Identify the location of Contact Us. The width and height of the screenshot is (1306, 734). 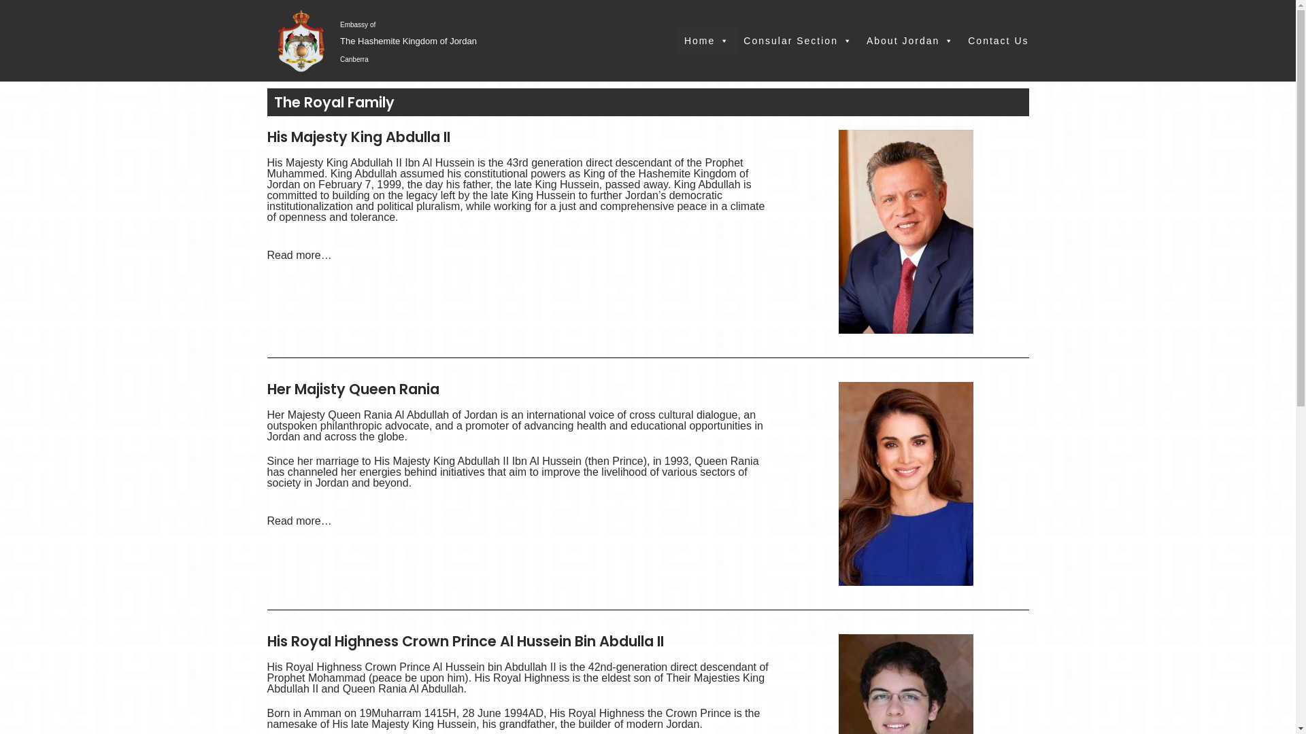
(999, 41).